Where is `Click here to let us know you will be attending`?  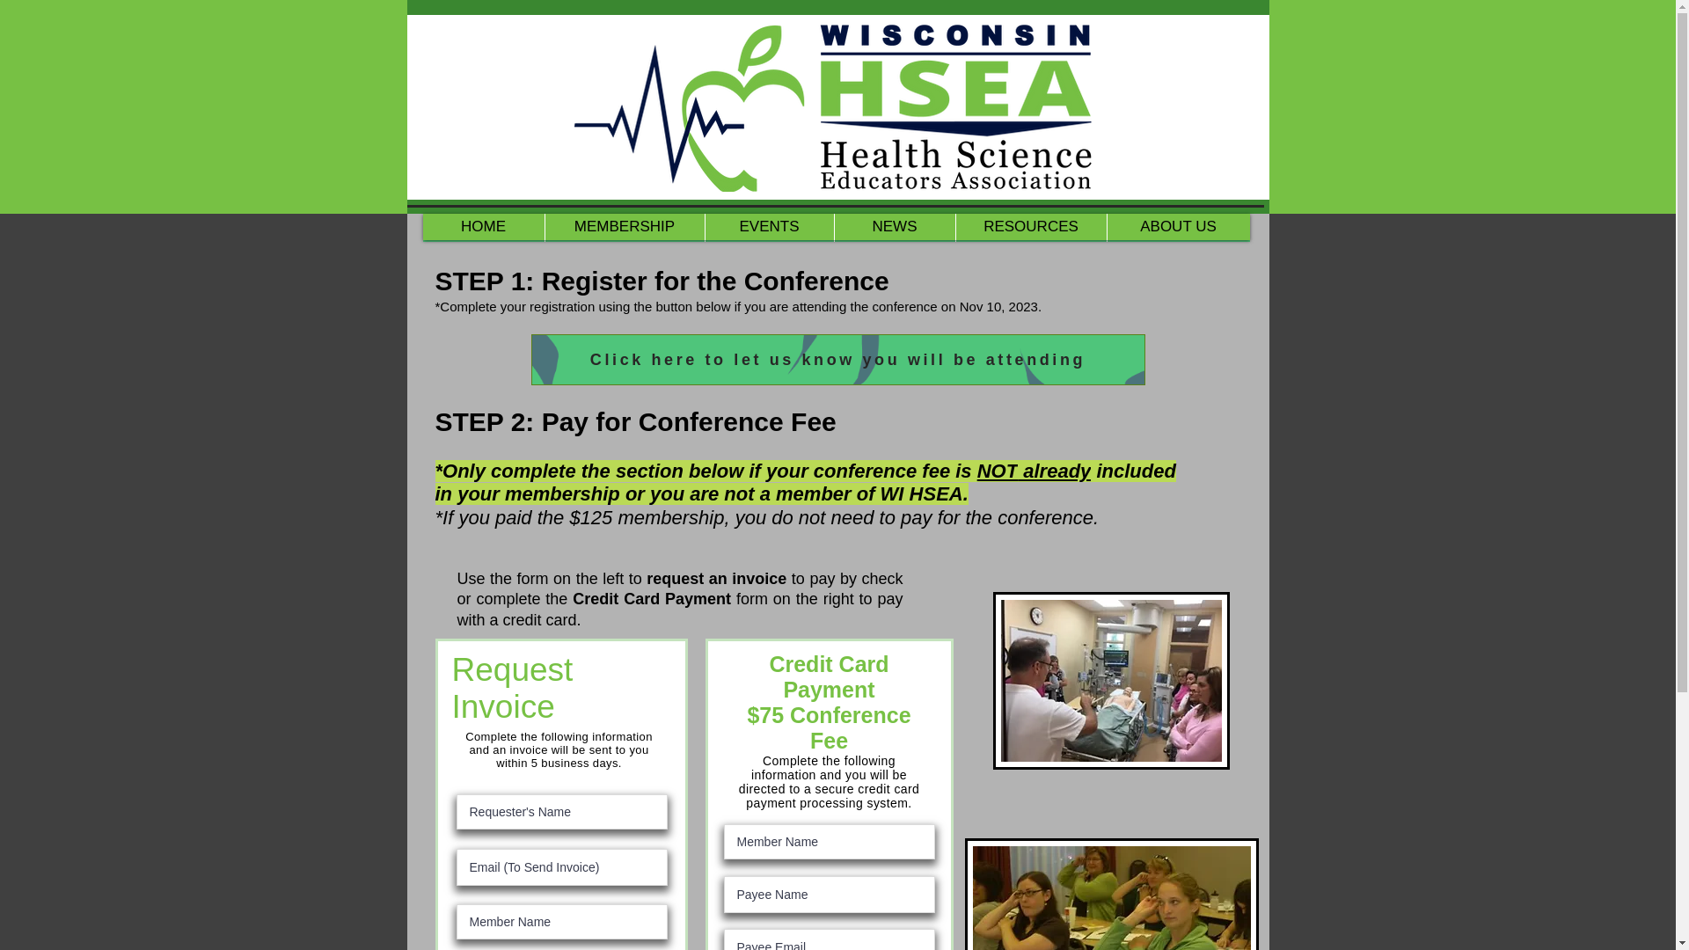 Click here to let us know you will be attending is located at coordinates (837, 360).